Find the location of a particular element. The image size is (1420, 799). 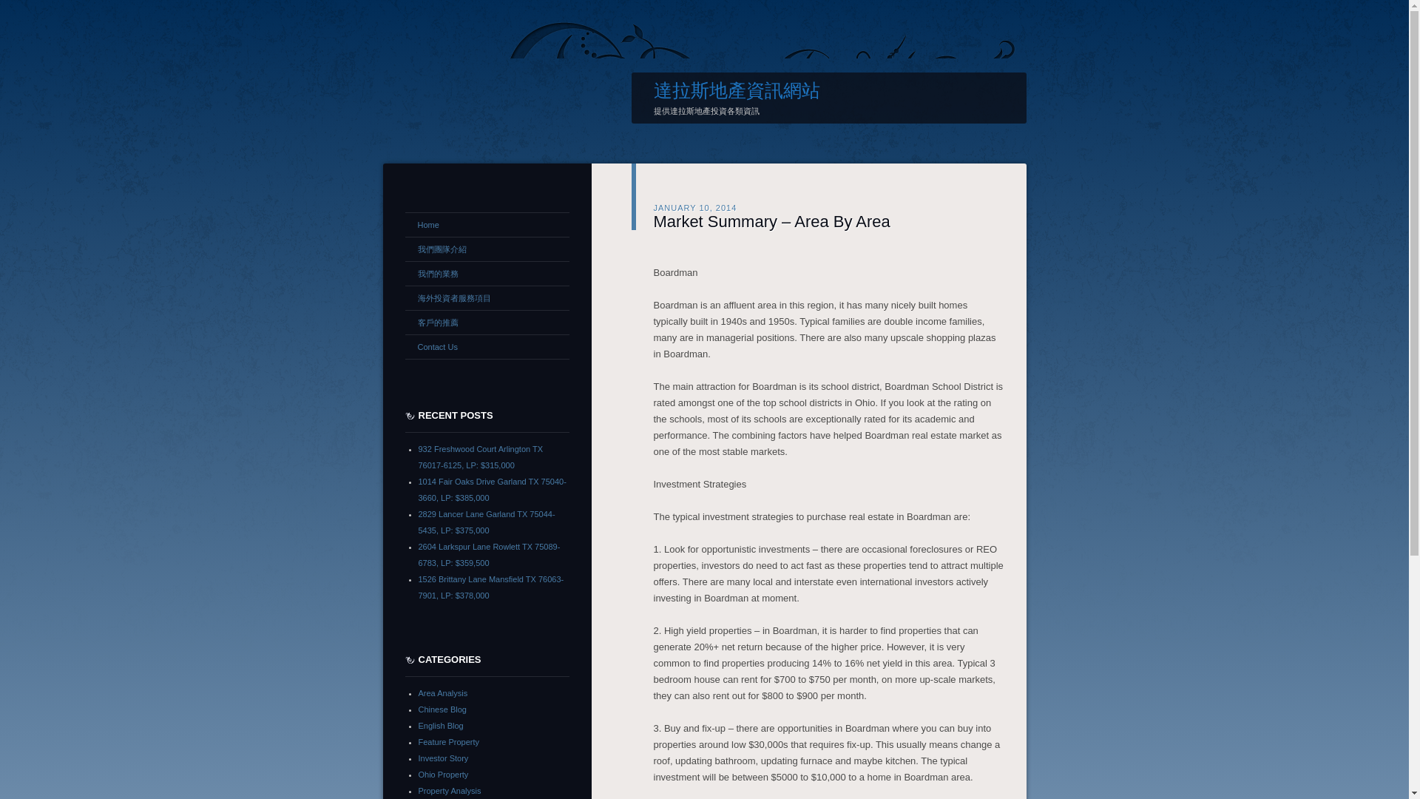

Feature Property is located at coordinates (449, 741).